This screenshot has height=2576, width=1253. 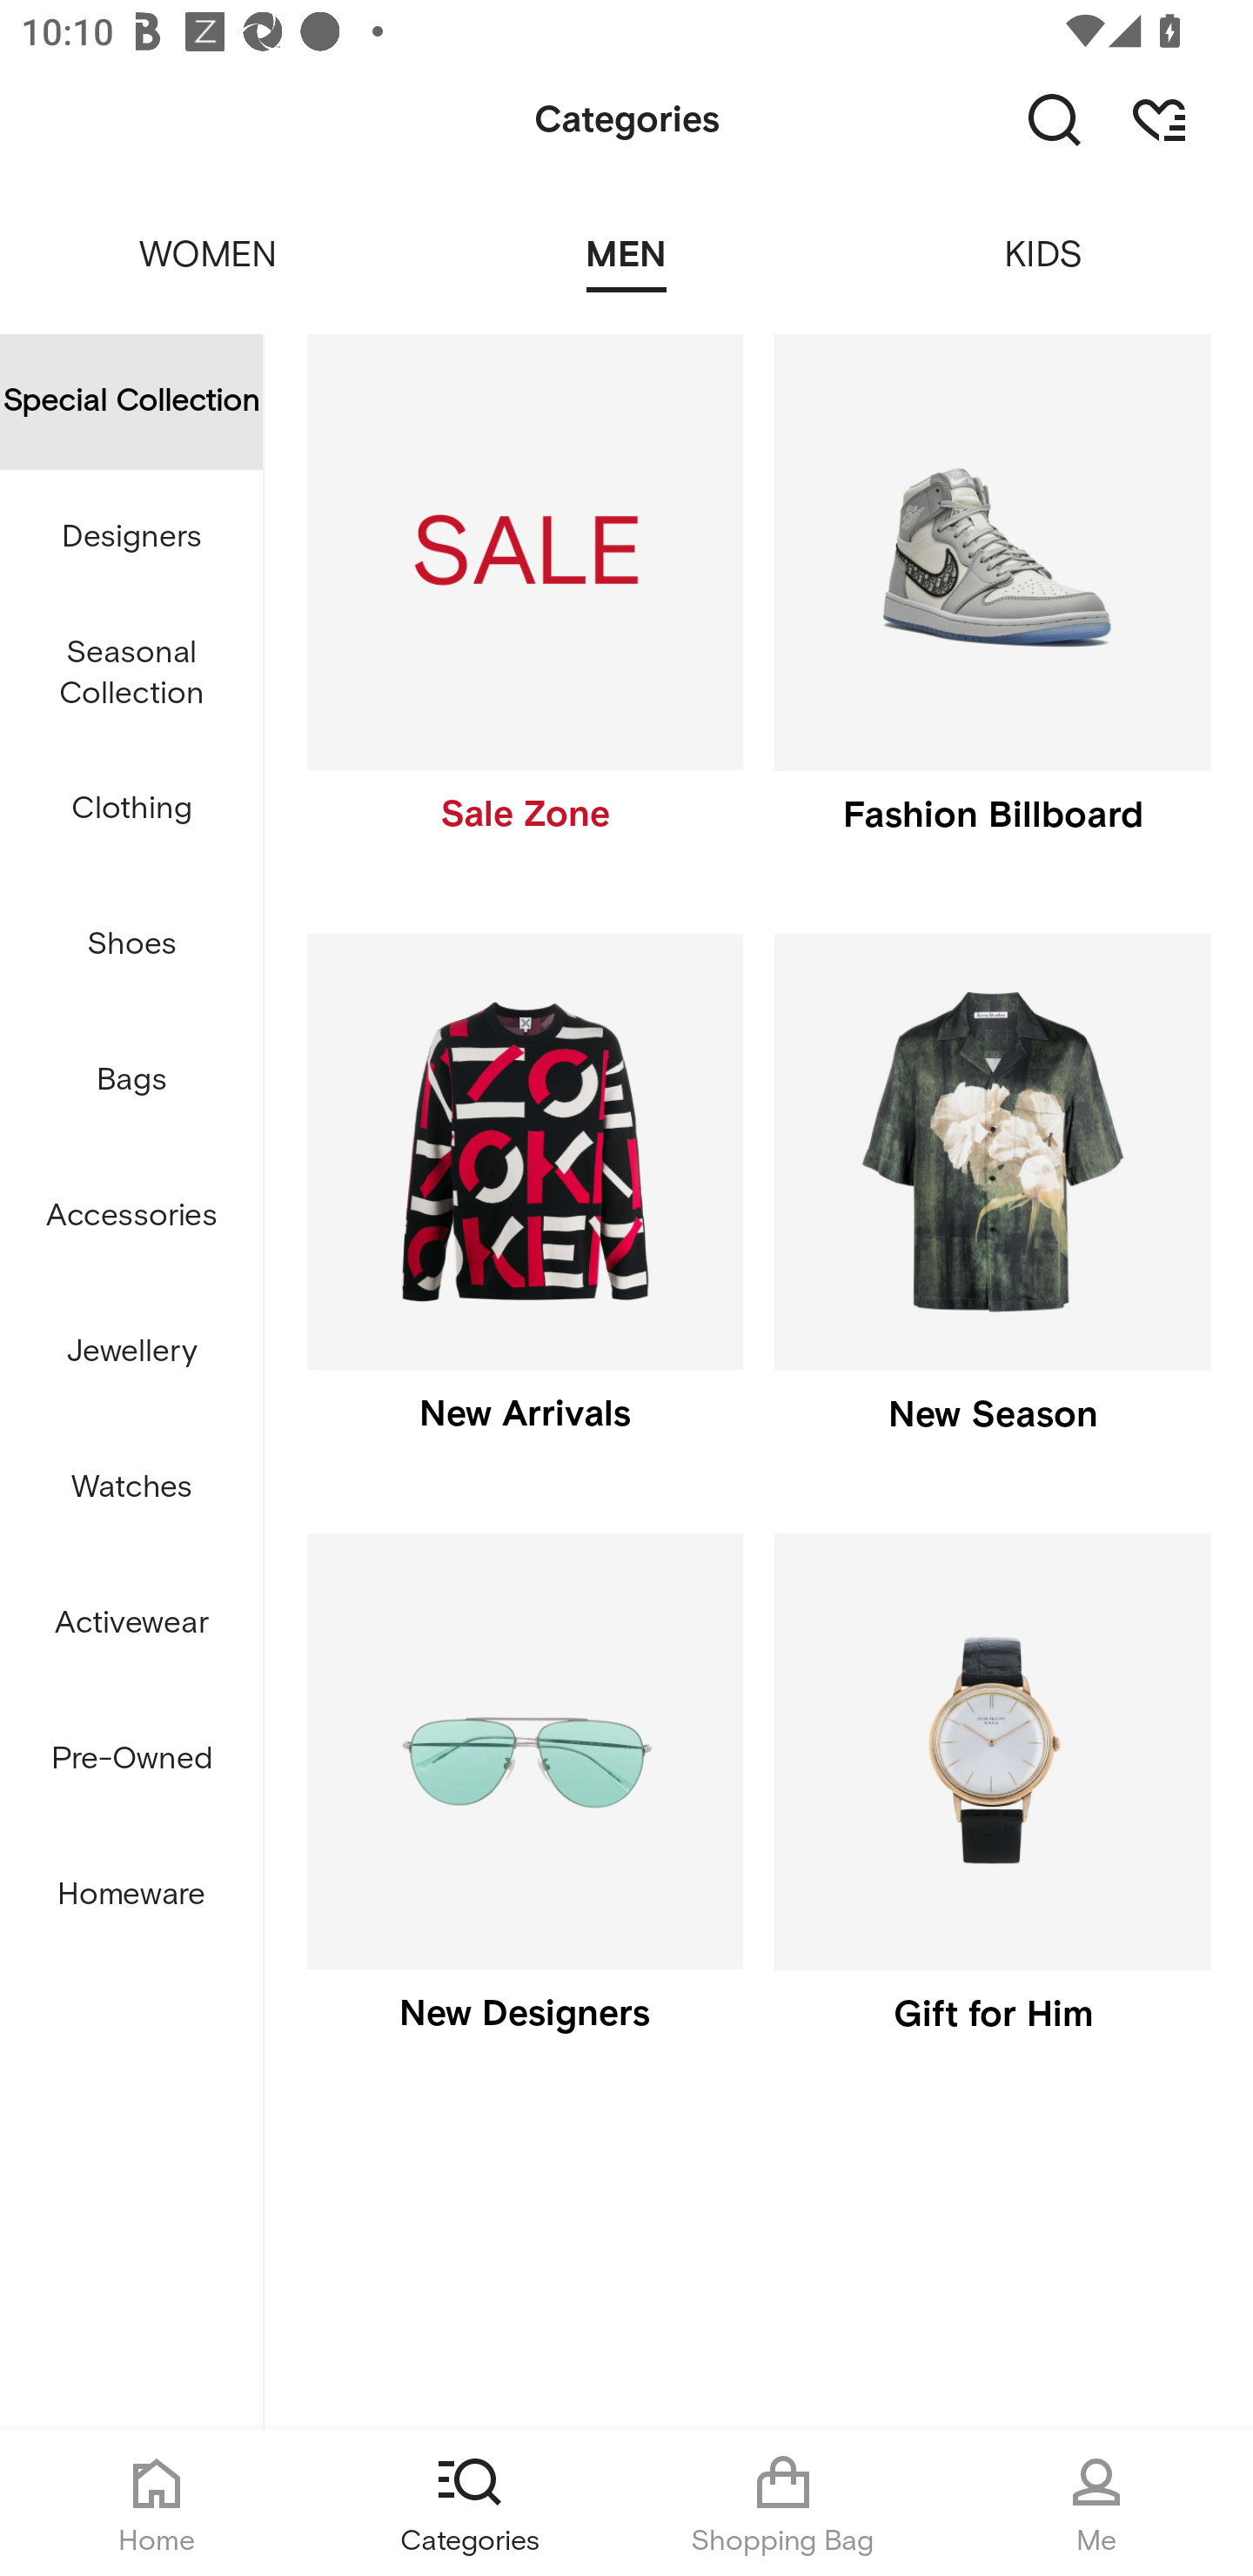 What do you see at coordinates (131, 1486) in the screenshot?
I see `Watches` at bounding box center [131, 1486].